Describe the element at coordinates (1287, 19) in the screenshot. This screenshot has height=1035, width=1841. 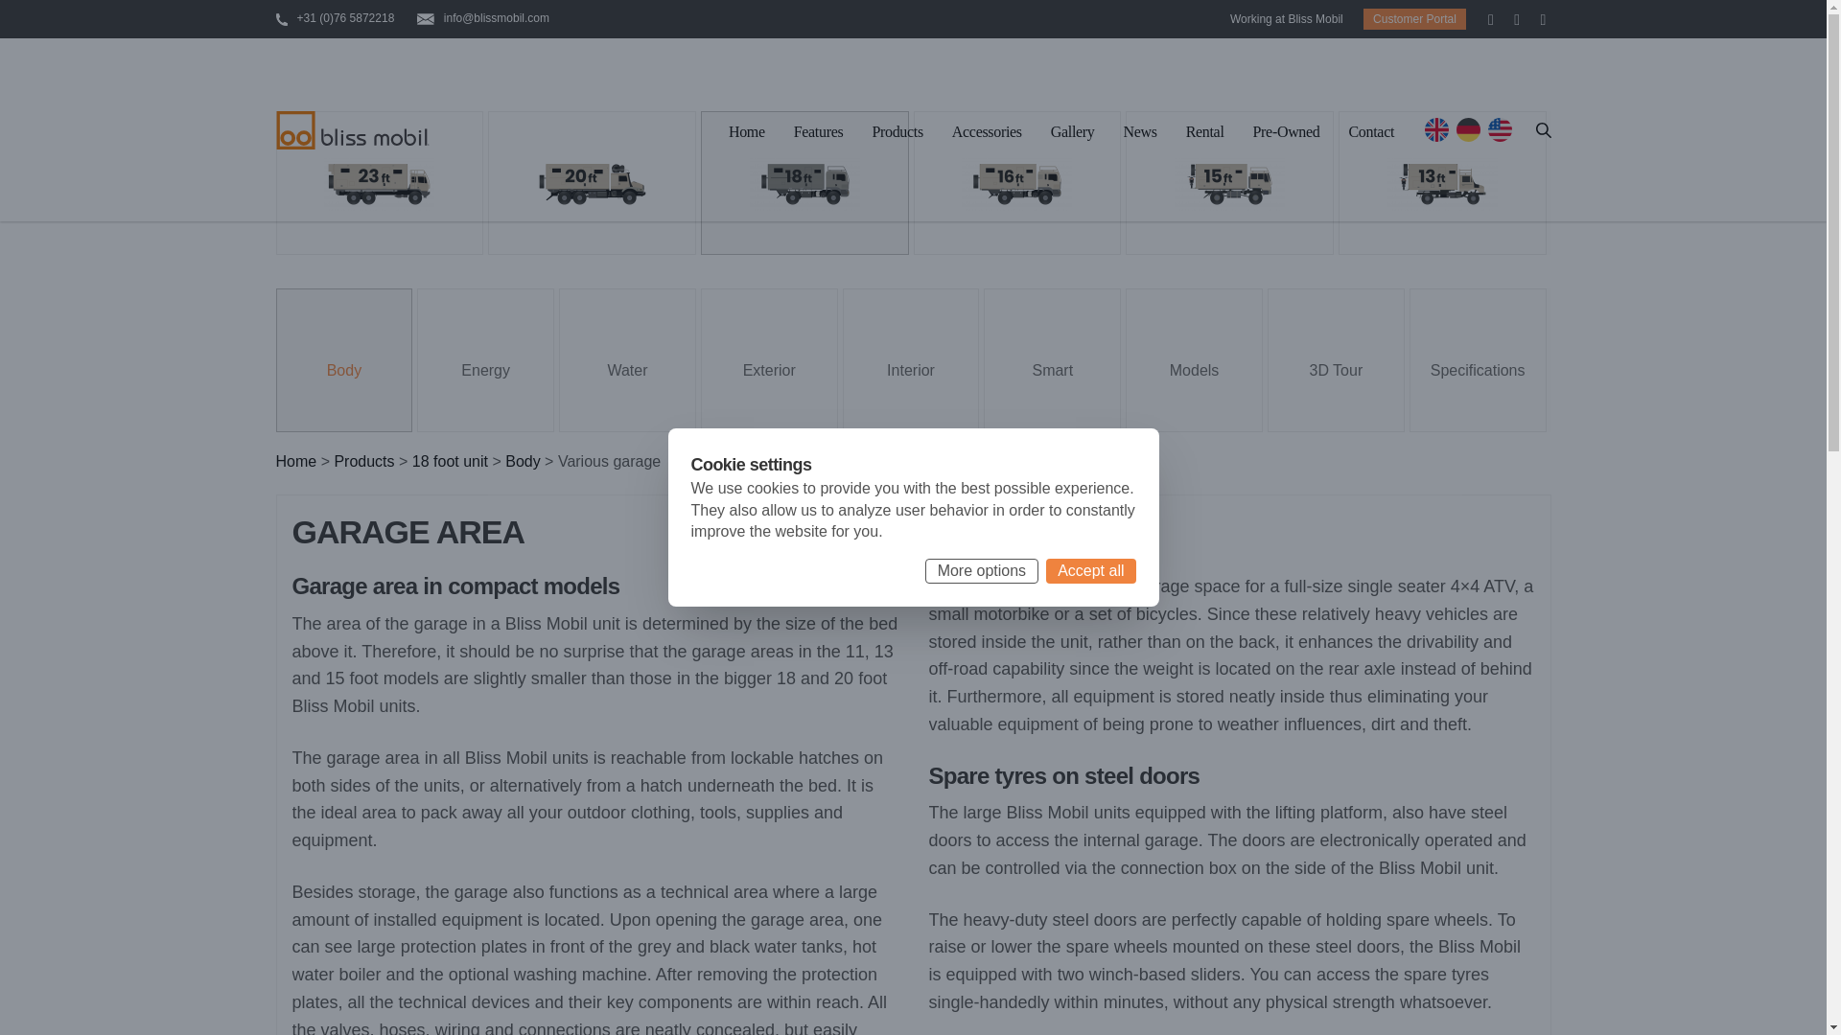
I see `Working at Bliss Mobil` at that location.